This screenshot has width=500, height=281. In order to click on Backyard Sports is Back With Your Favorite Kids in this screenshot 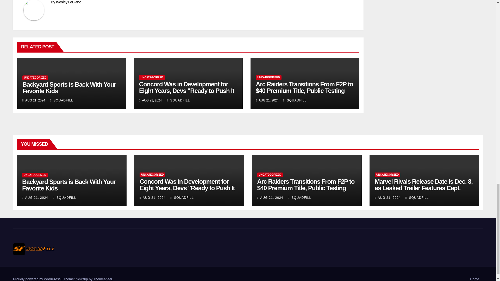, I will do `click(69, 87)`.